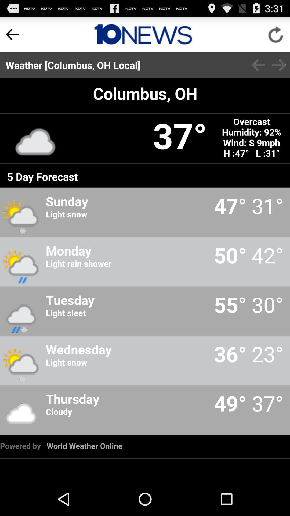 The height and width of the screenshot is (516, 290). Describe the element at coordinates (276, 34) in the screenshot. I see `refresh page` at that location.